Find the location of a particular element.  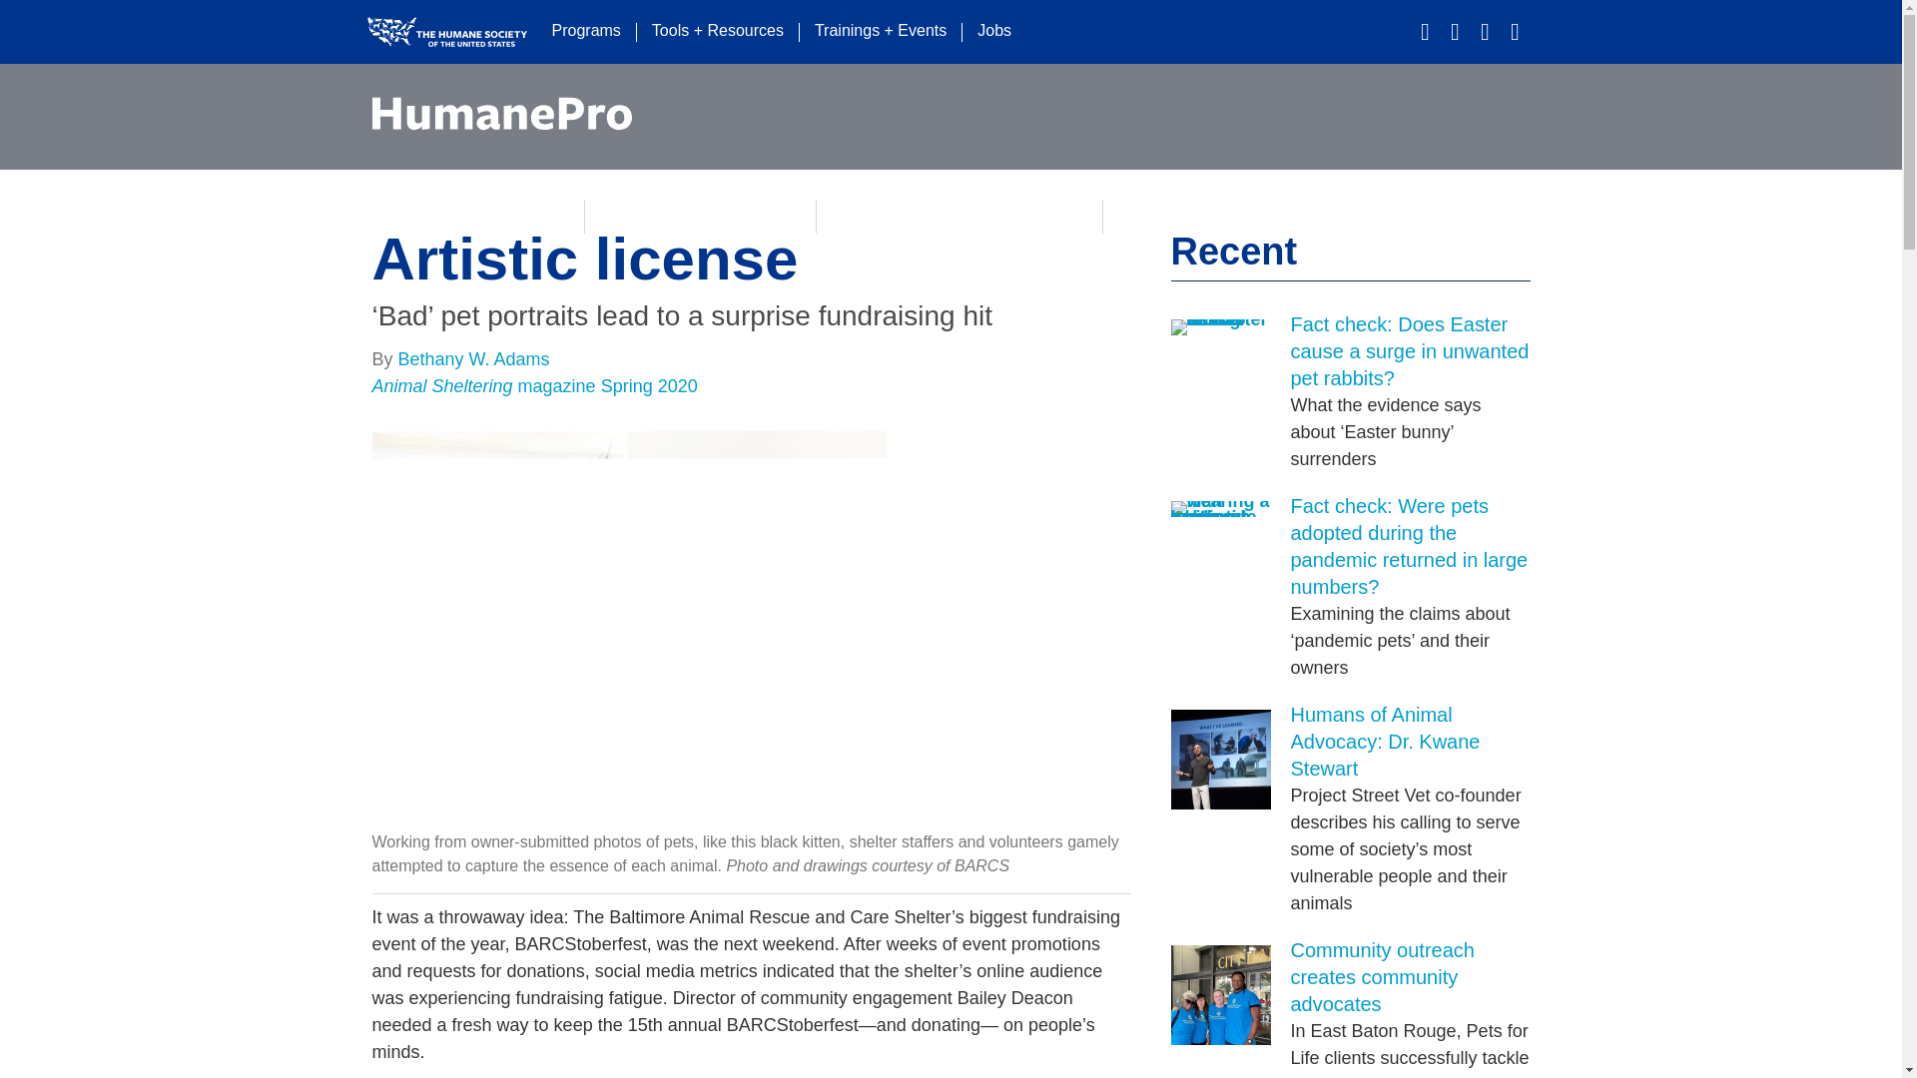

The Humane Society of the United States is located at coordinates (446, 32).